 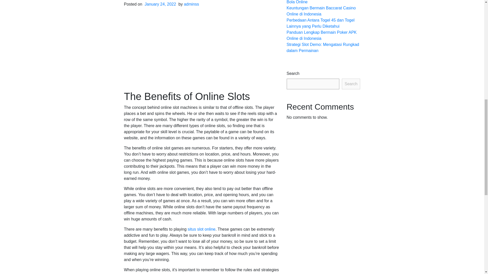 I want to click on adminss, so click(x=191, y=4).